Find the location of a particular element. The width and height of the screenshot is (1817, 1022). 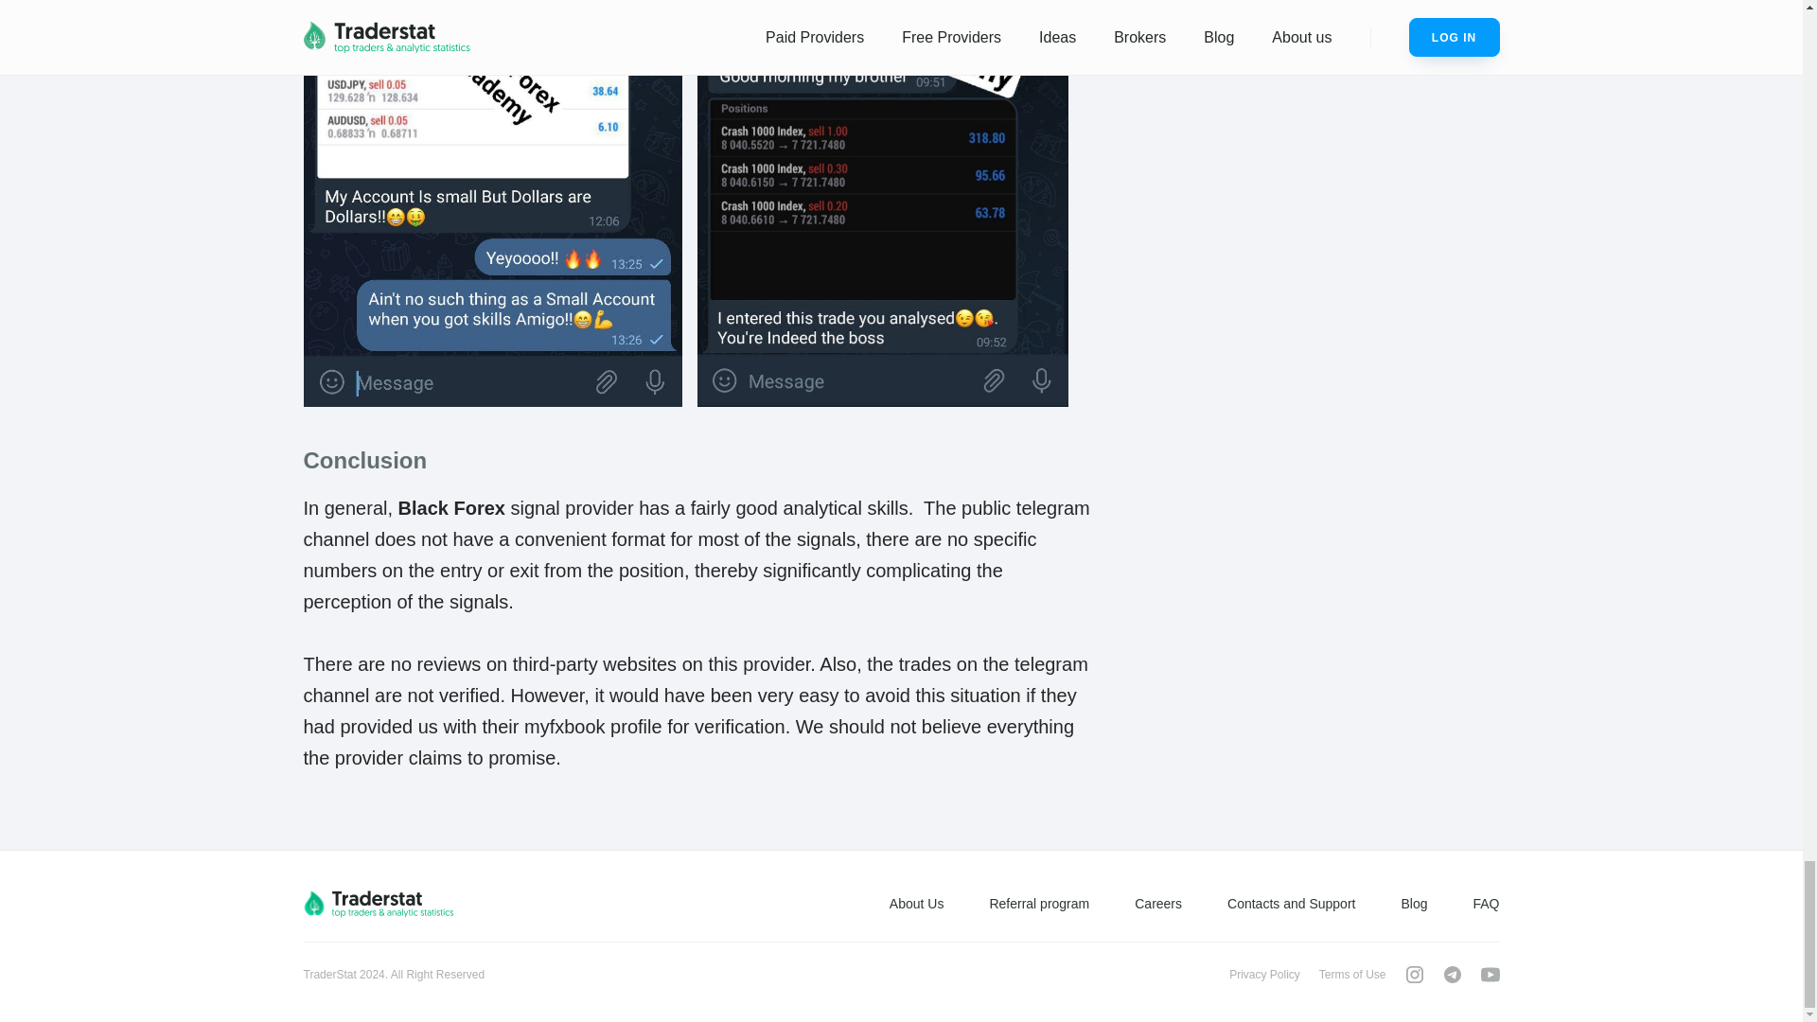

Blog is located at coordinates (1414, 904).